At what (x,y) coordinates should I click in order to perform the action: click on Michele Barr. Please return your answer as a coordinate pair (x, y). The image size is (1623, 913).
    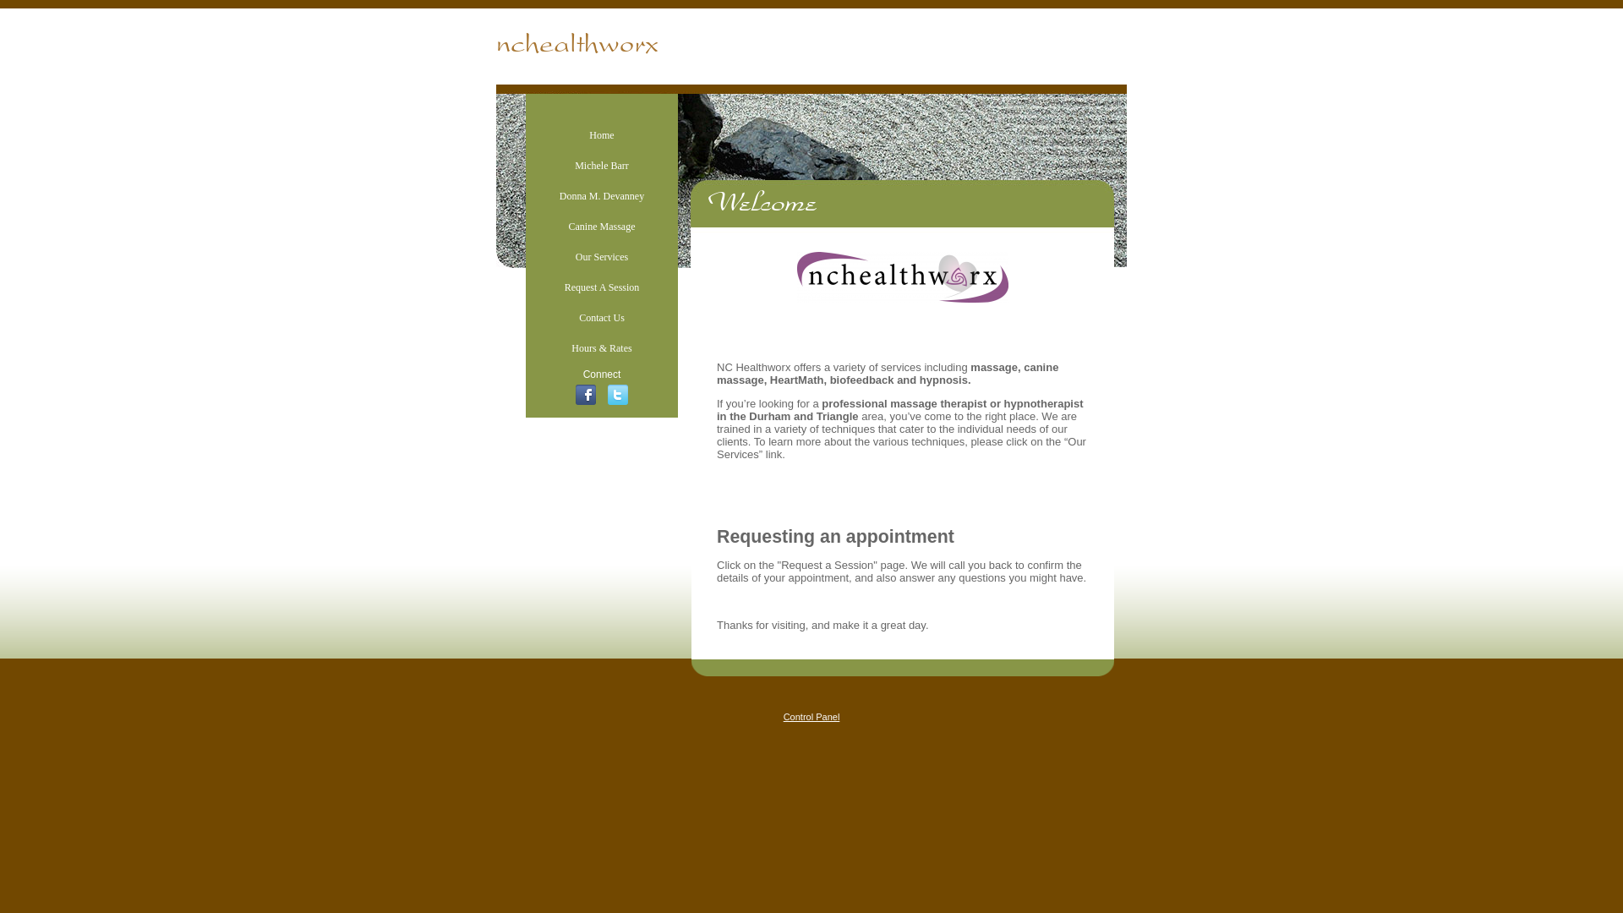
    Looking at the image, I should click on (602, 166).